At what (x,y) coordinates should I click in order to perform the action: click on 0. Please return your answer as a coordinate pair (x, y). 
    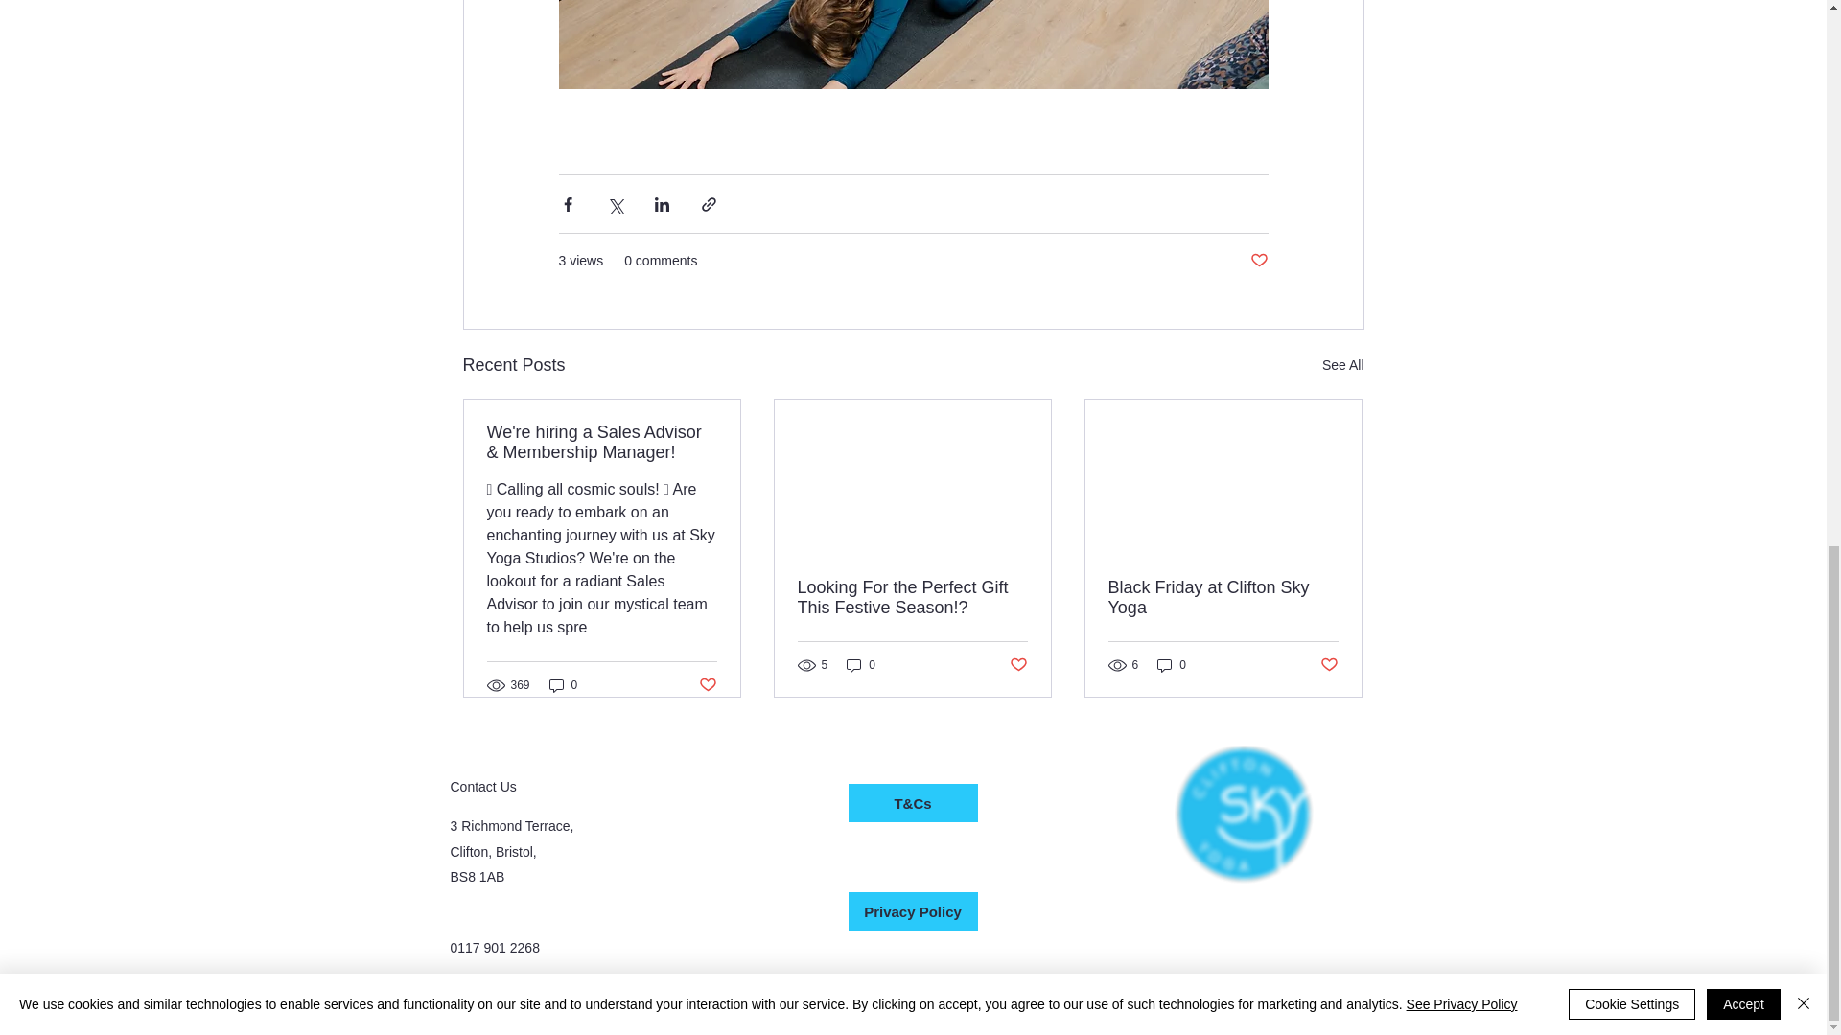
    Looking at the image, I should click on (861, 665).